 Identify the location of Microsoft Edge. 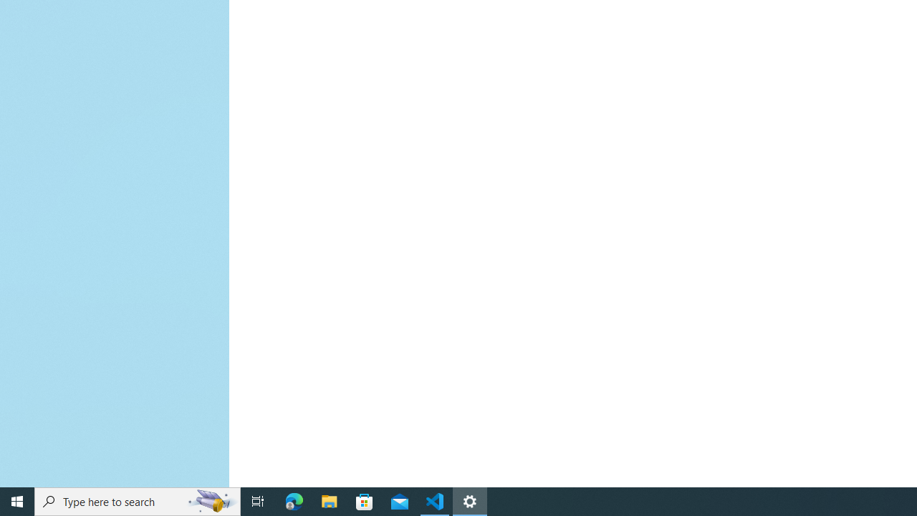
(294, 502).